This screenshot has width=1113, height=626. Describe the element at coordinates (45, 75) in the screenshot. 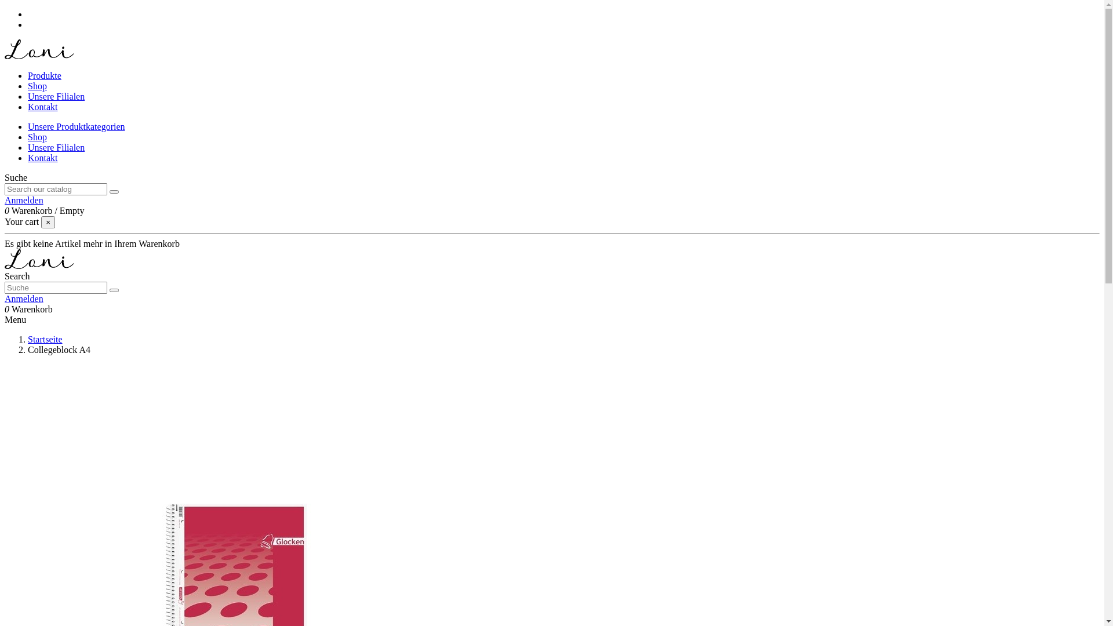

I see `Produkte` at that location.